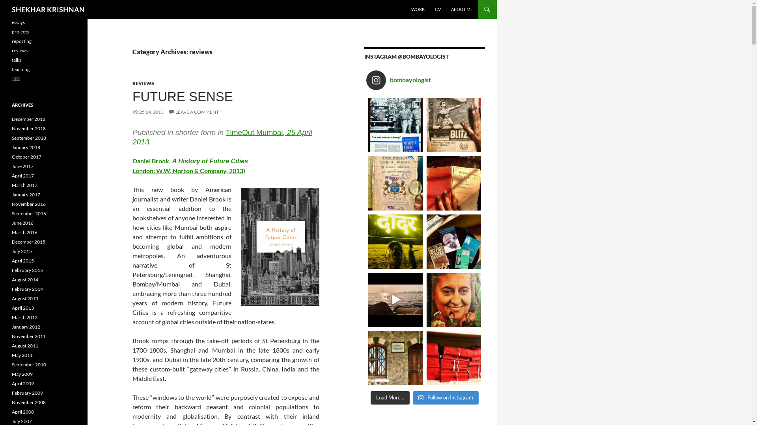 The width and height of the screenshot is (757, 425). What do you see at coordinates (22, 421) in the screenshot?
I see `July 2007` at bounding box center [22, 421].